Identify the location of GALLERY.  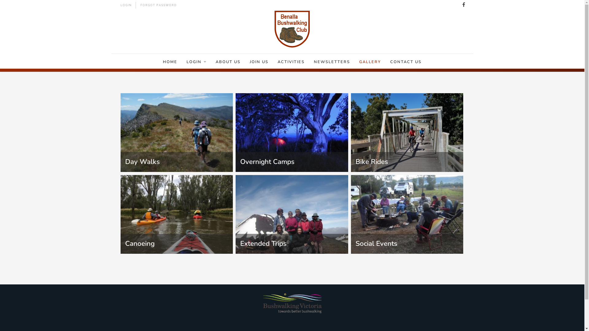
(370, 61).